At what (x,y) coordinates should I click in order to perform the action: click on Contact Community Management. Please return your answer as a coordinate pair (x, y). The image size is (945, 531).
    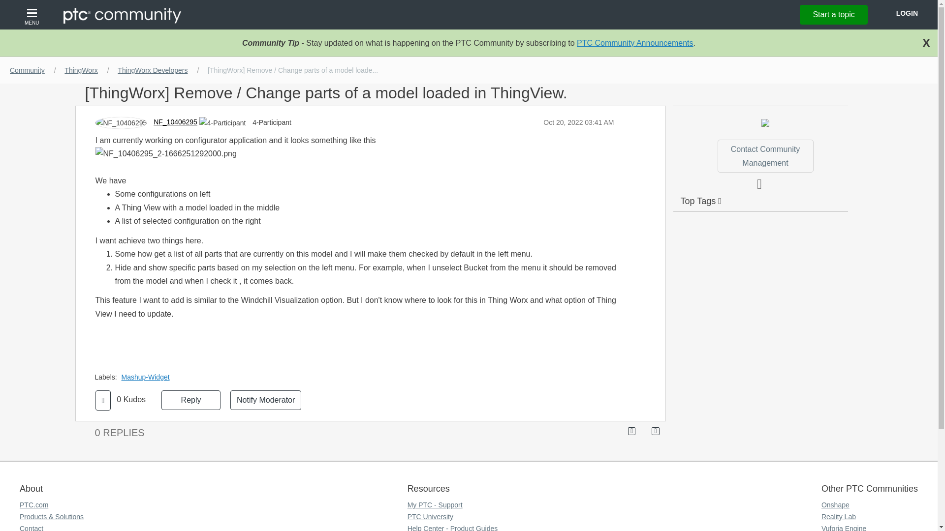
    Looking at the image, I should click on (765, 156).